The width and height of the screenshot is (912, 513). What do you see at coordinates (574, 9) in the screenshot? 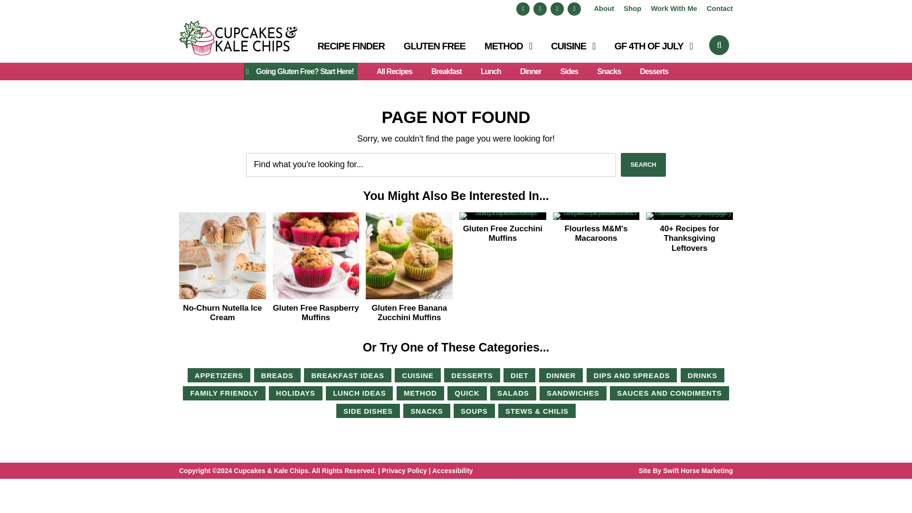
I see `Instagram` at bounding box center [574, 9].